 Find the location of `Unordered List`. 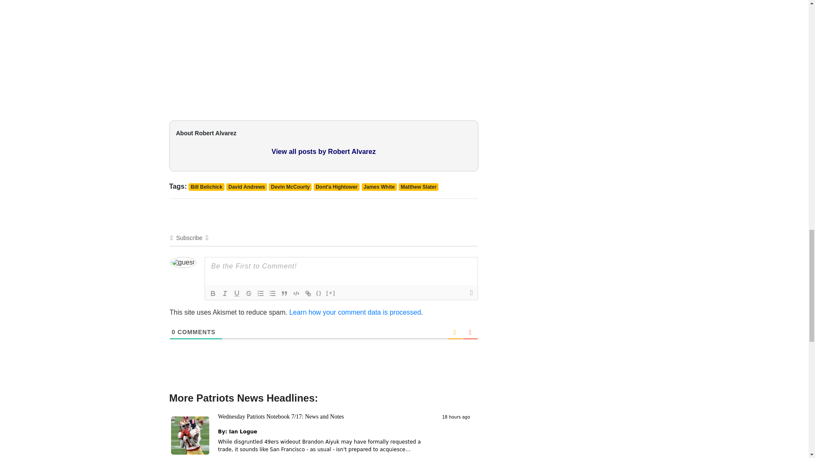

Unordered List is located at coordinates (273, 293).